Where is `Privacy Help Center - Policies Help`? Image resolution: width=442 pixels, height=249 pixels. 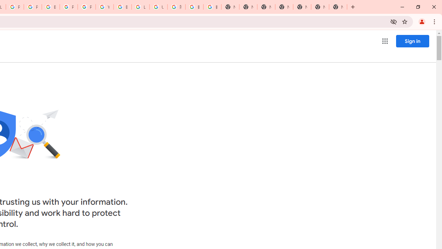 Privacy Help Center - Policies Help is located at coordinates (15, 7).